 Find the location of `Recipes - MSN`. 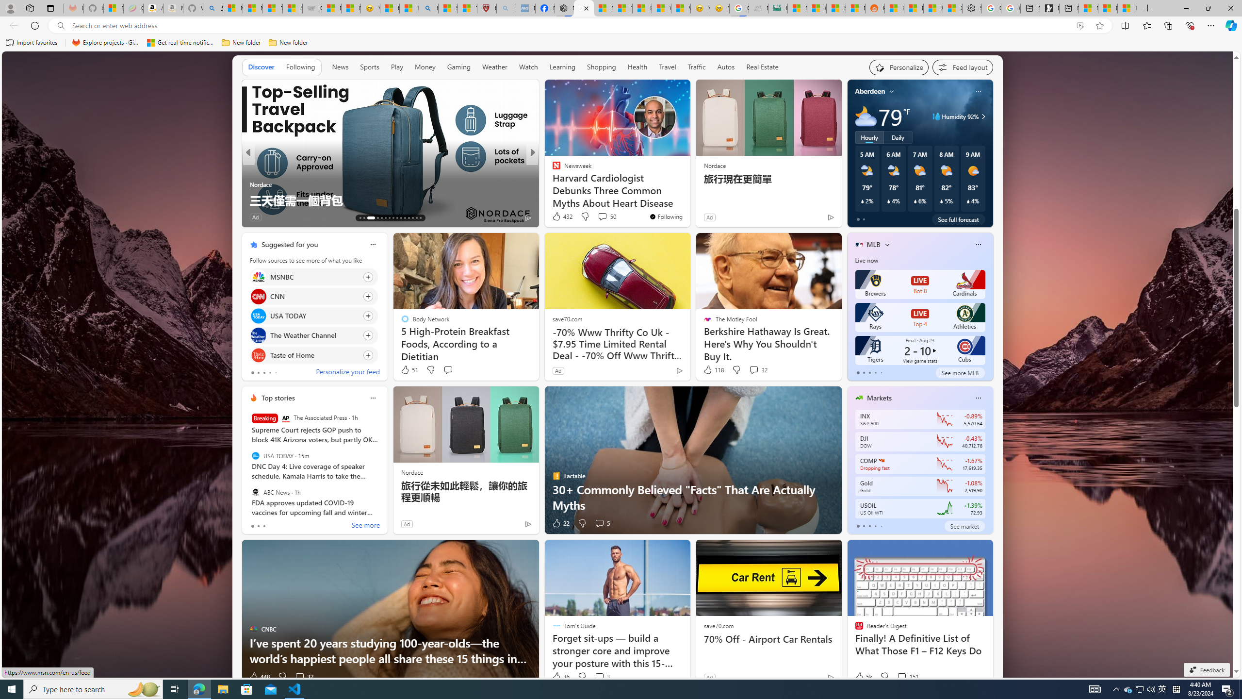

Recipes - MSN is located at coordinates (390, 8).